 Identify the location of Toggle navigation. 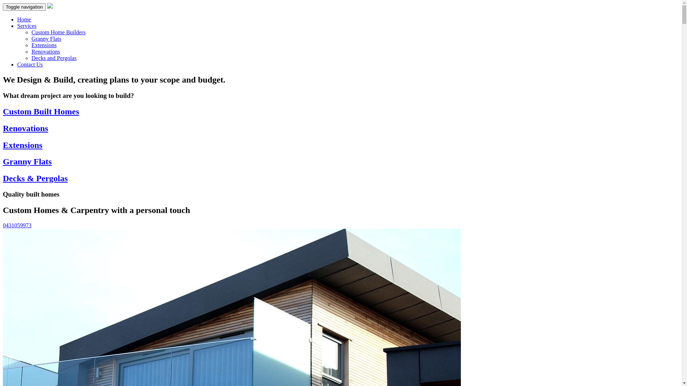
(24, 7).